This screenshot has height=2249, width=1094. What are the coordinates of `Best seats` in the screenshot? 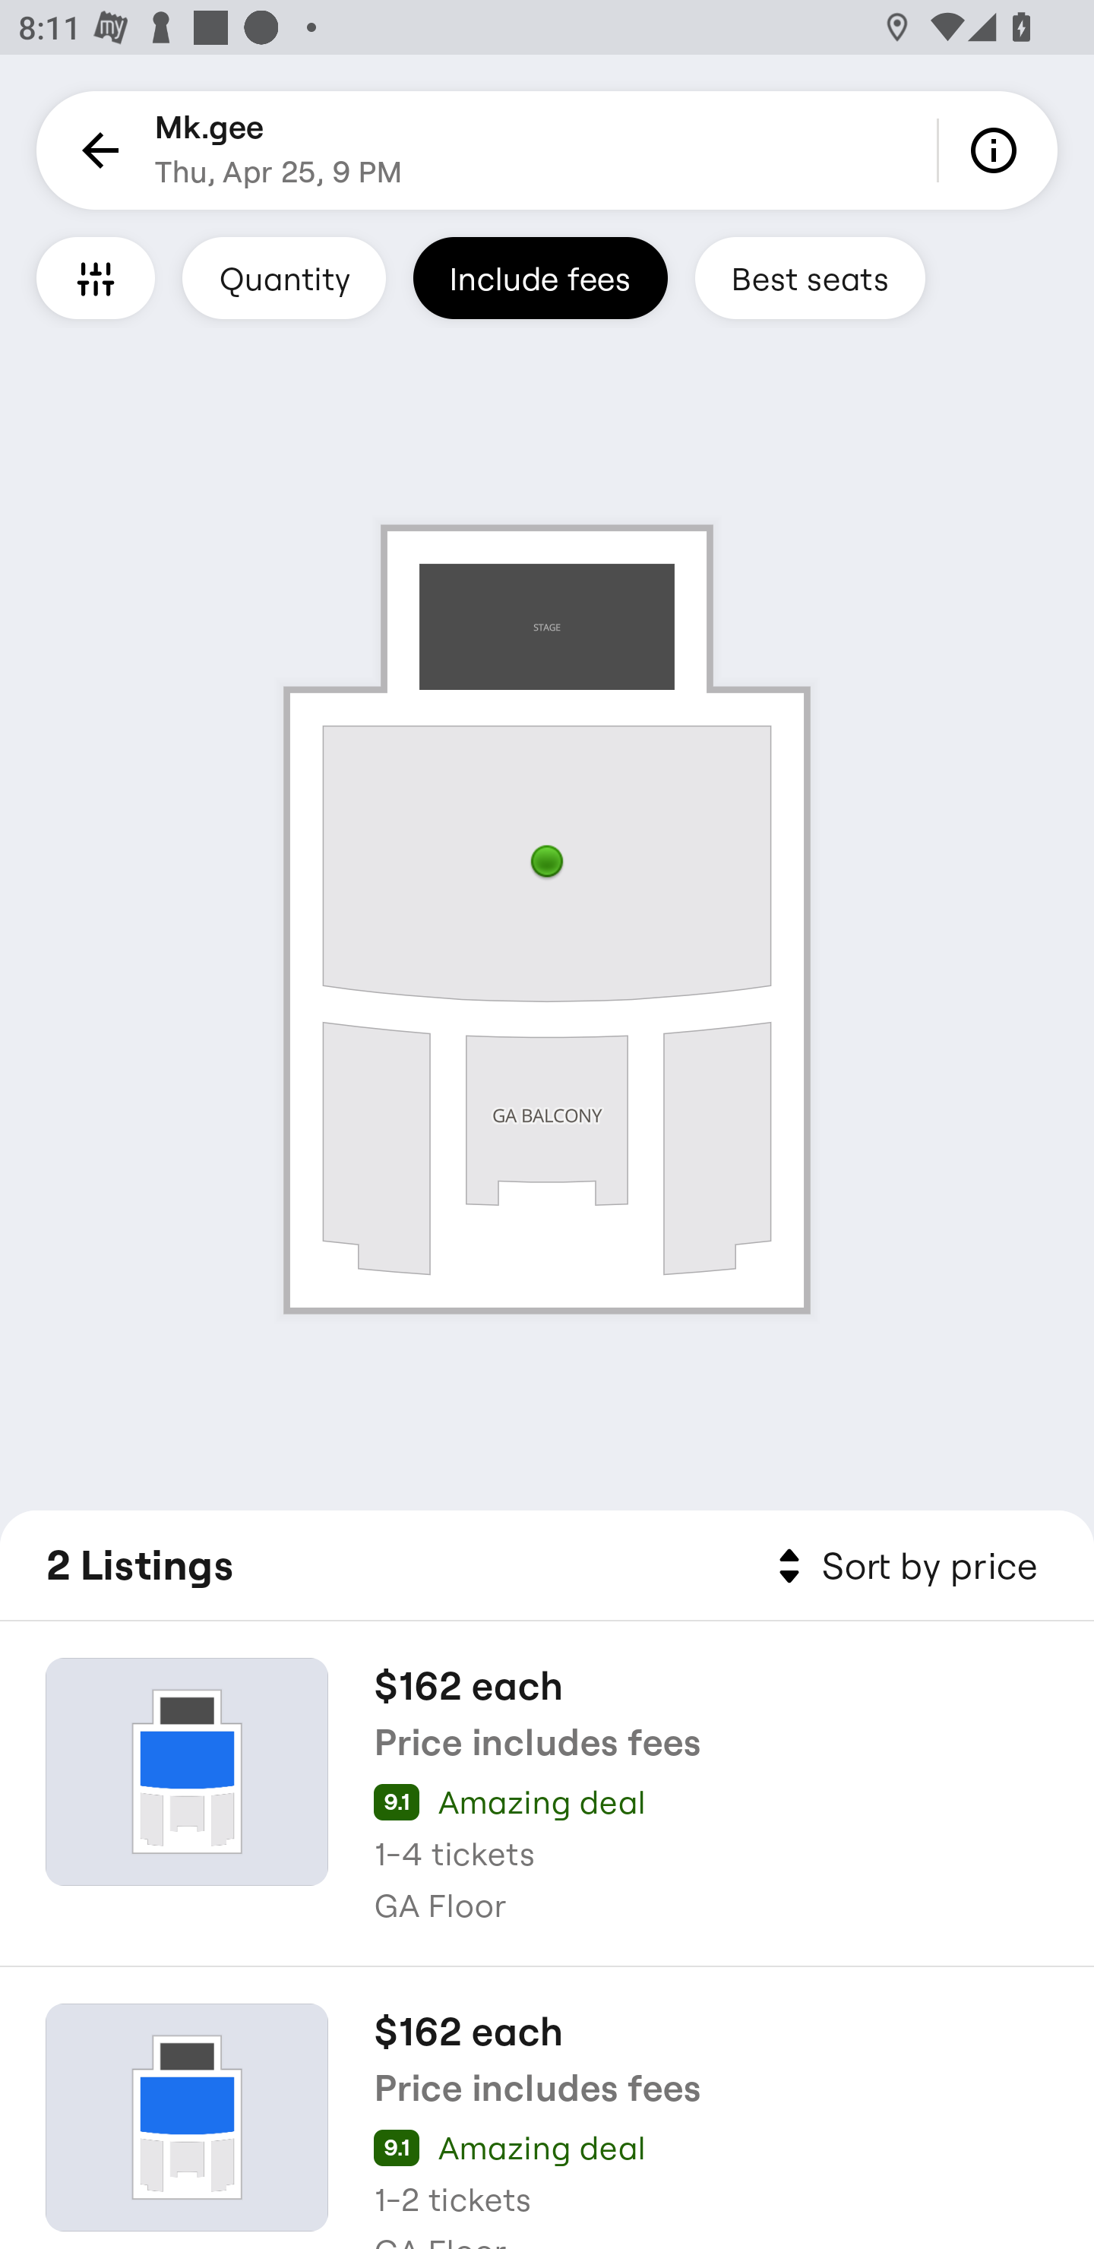 It's located at (810, 277).